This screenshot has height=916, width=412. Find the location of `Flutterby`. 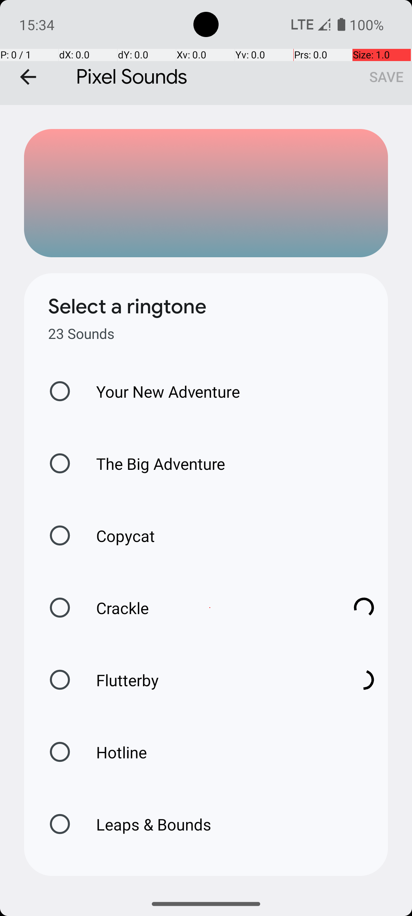

Flutterby is located at coordinates (210, 680).